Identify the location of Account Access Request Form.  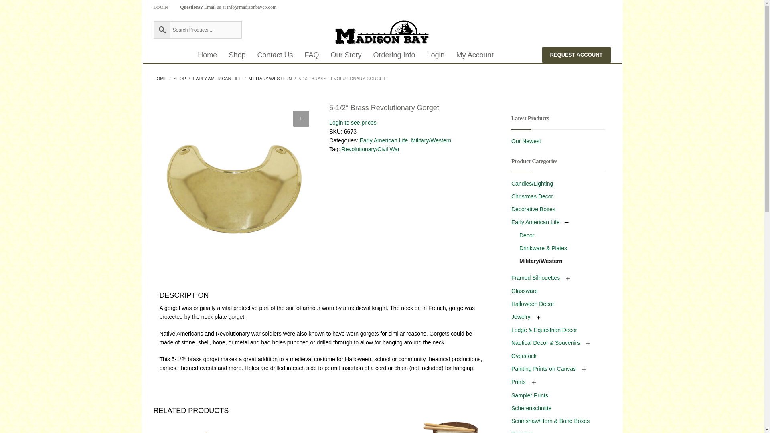
(576, 55).